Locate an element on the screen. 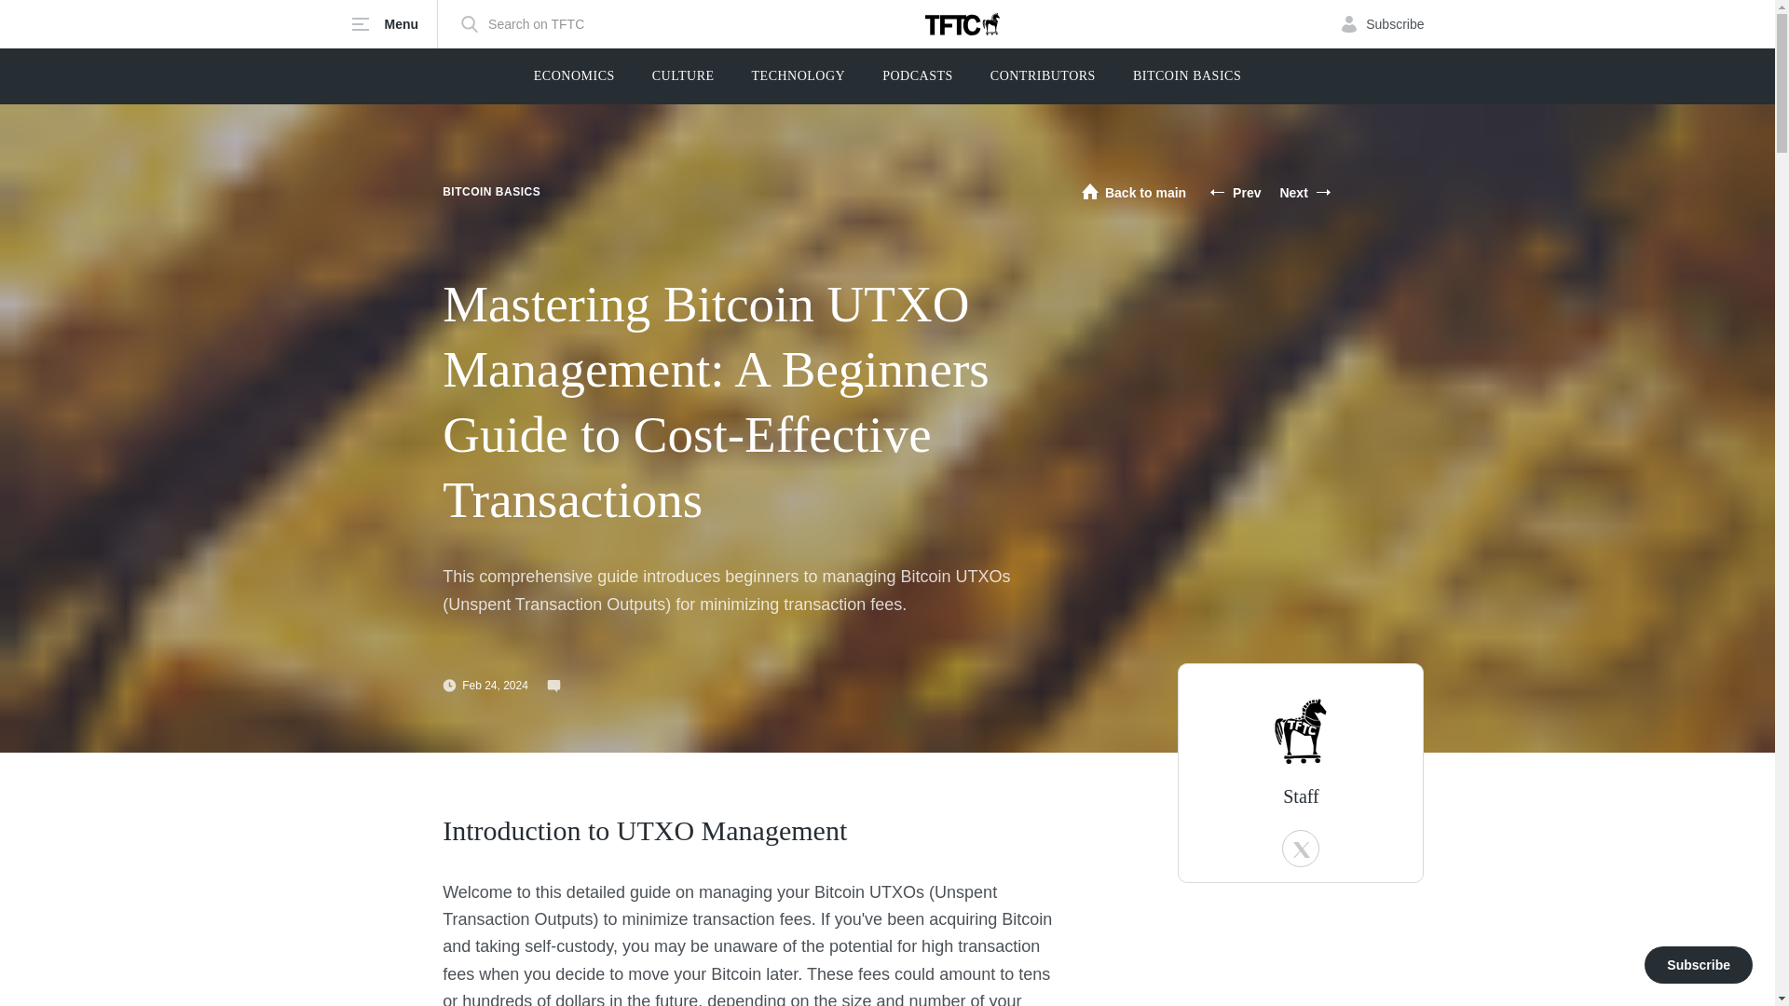 The image size is (1789, 1006). Menu is located at coordinates (394, 24).